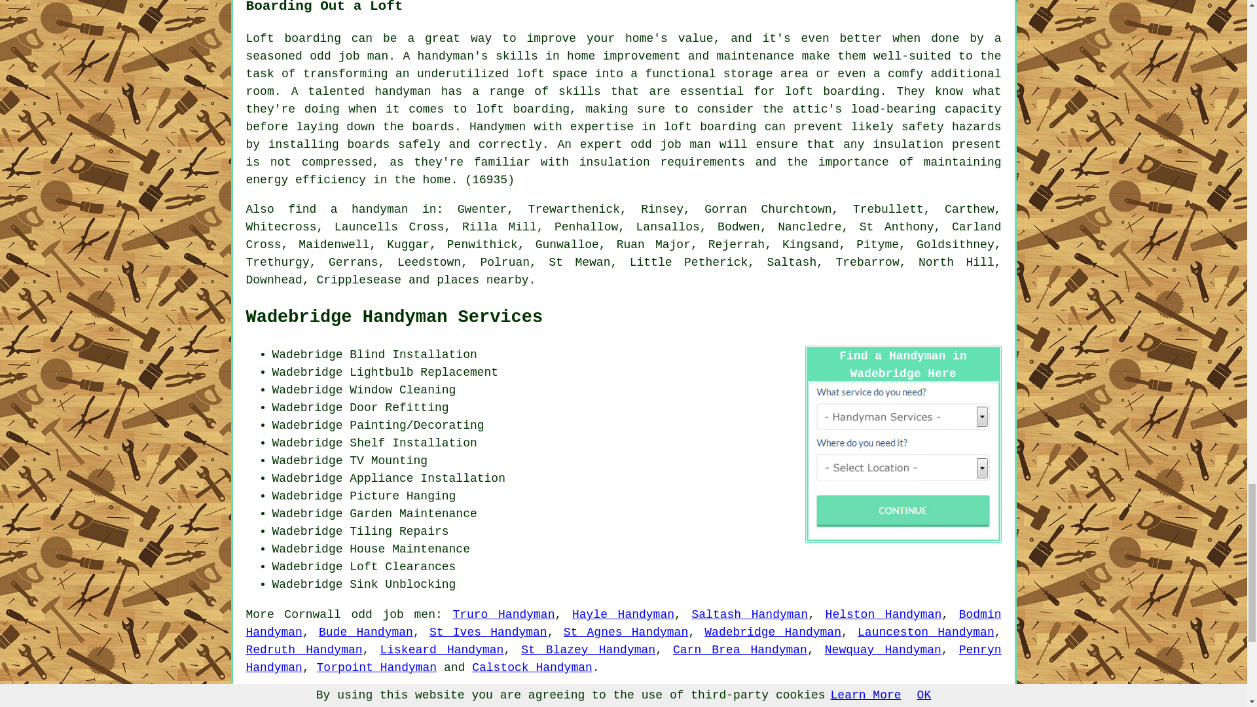 This screenshot has width=1257, height=707. What do you see at coordinates (750, 614) in the screenshot?
I see `Saltash Handyman` at bounding box center [750, 614].